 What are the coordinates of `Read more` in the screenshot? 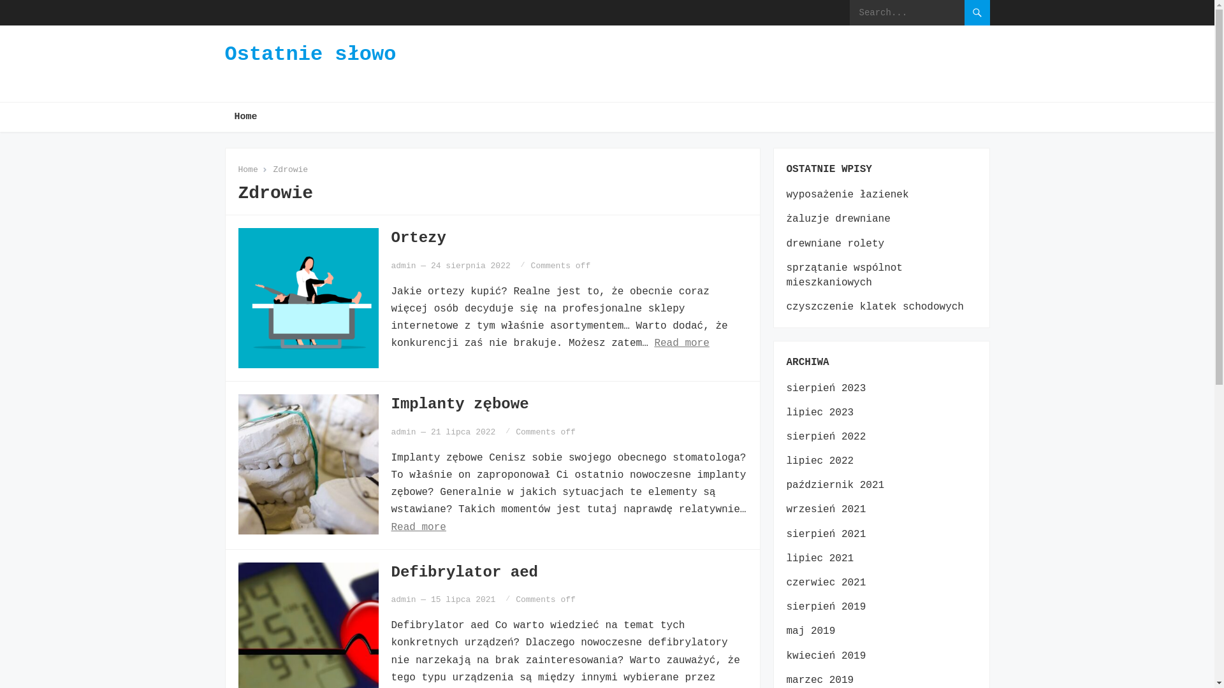 It's located at (419, 527).